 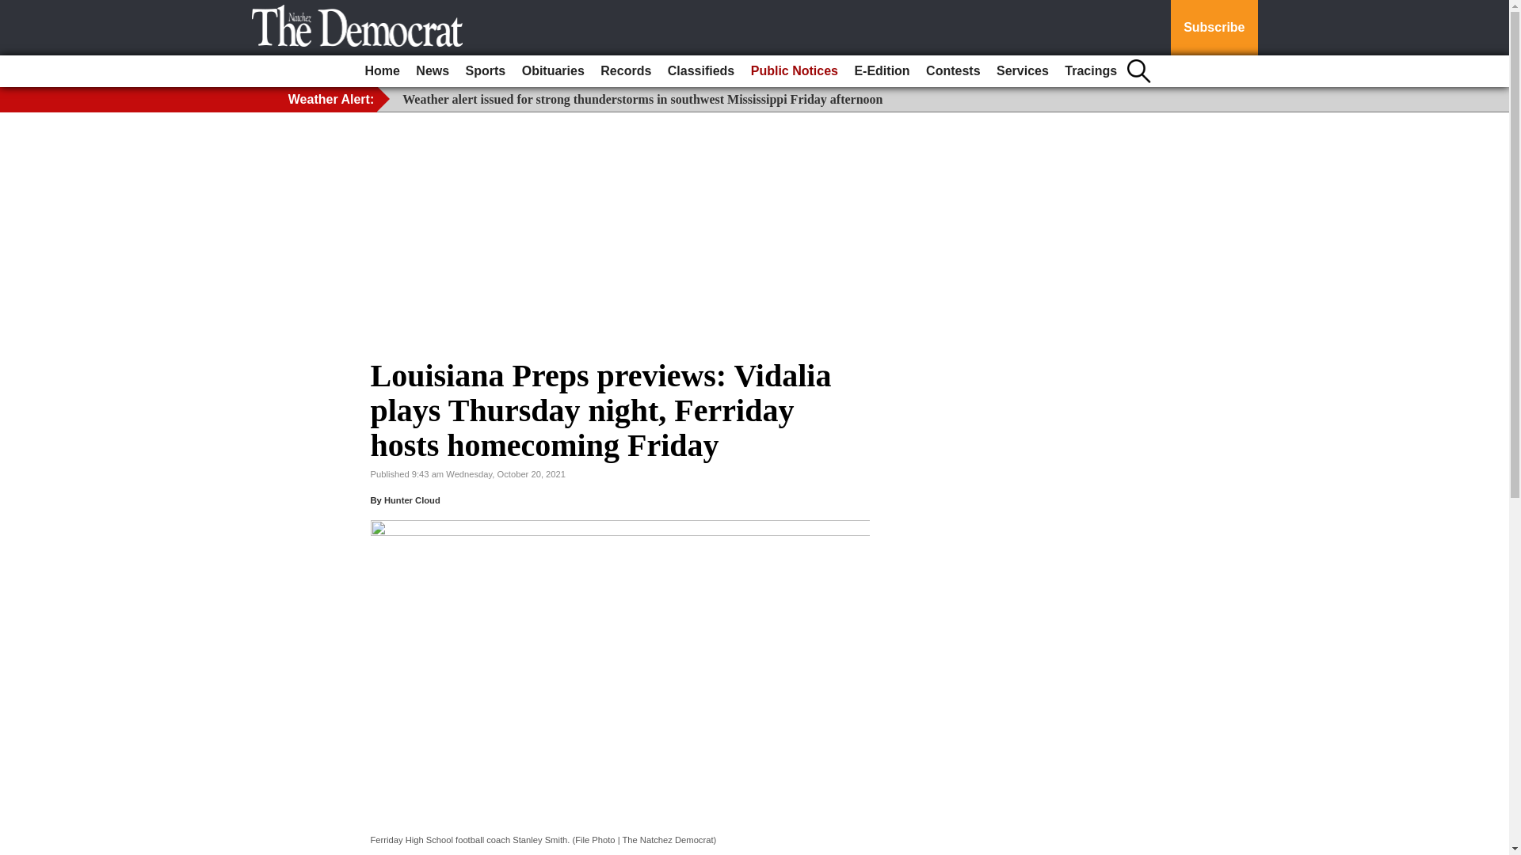 I want to click on Contests, so click(x=952, y=71).